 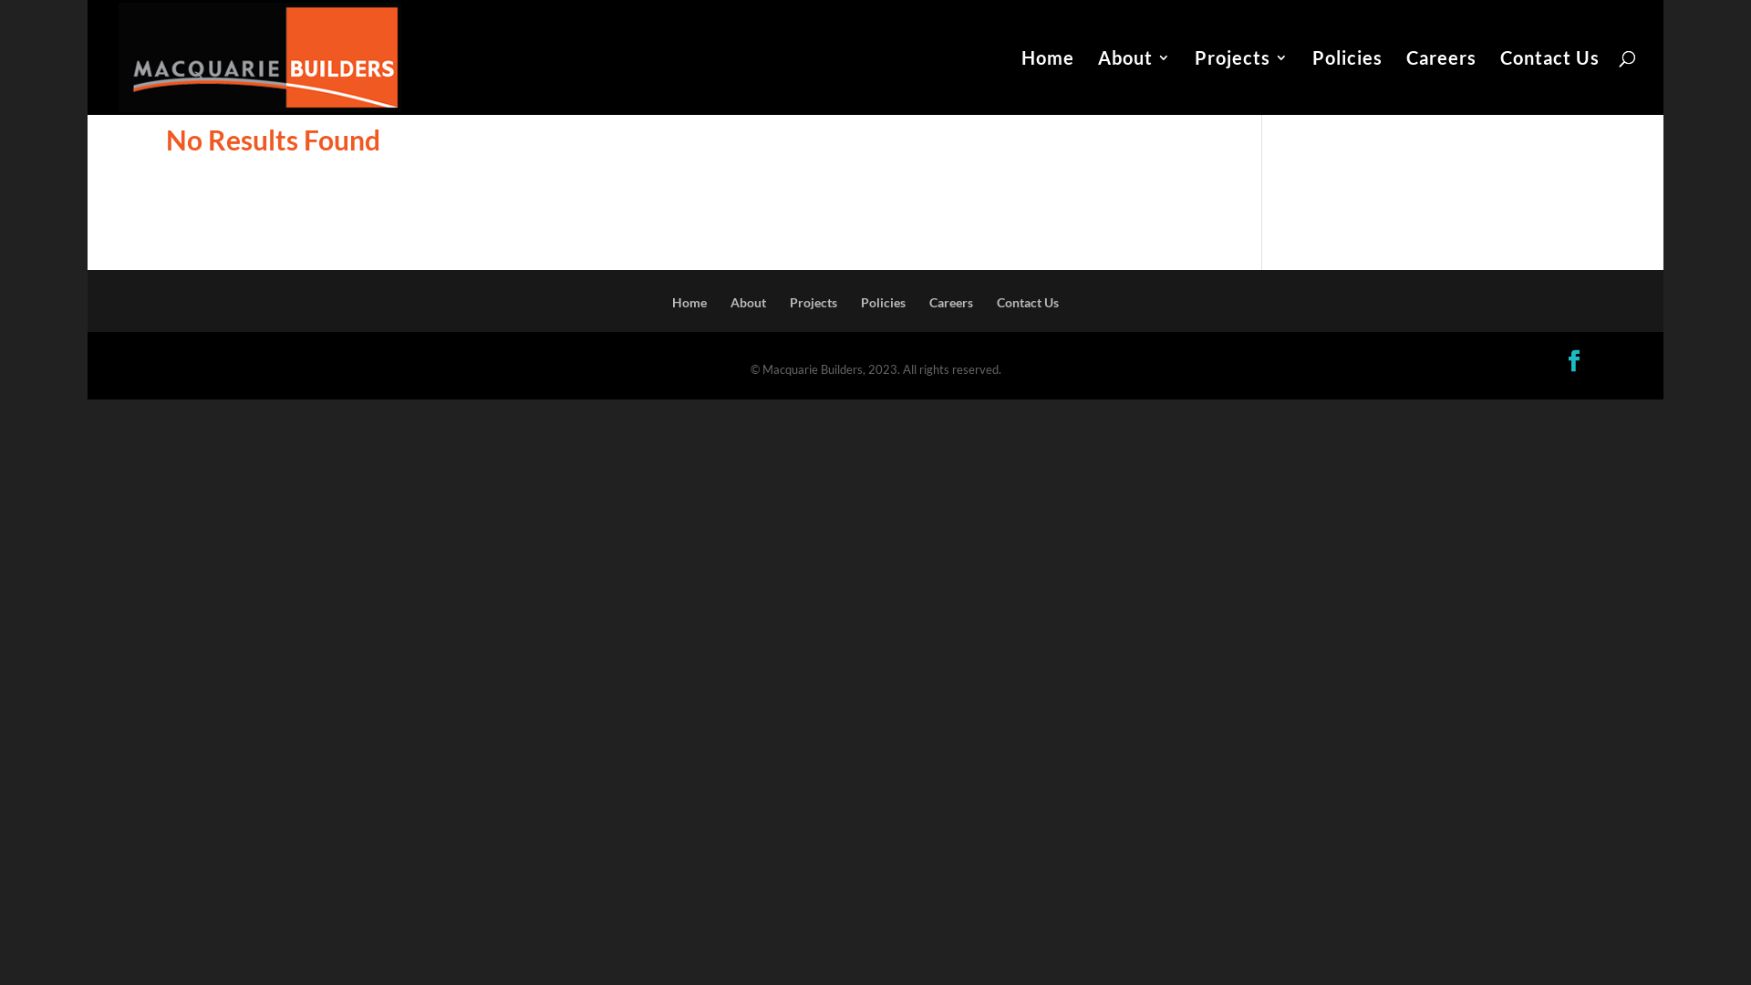 I want to click on Policies, so click(x=1348, y=83).